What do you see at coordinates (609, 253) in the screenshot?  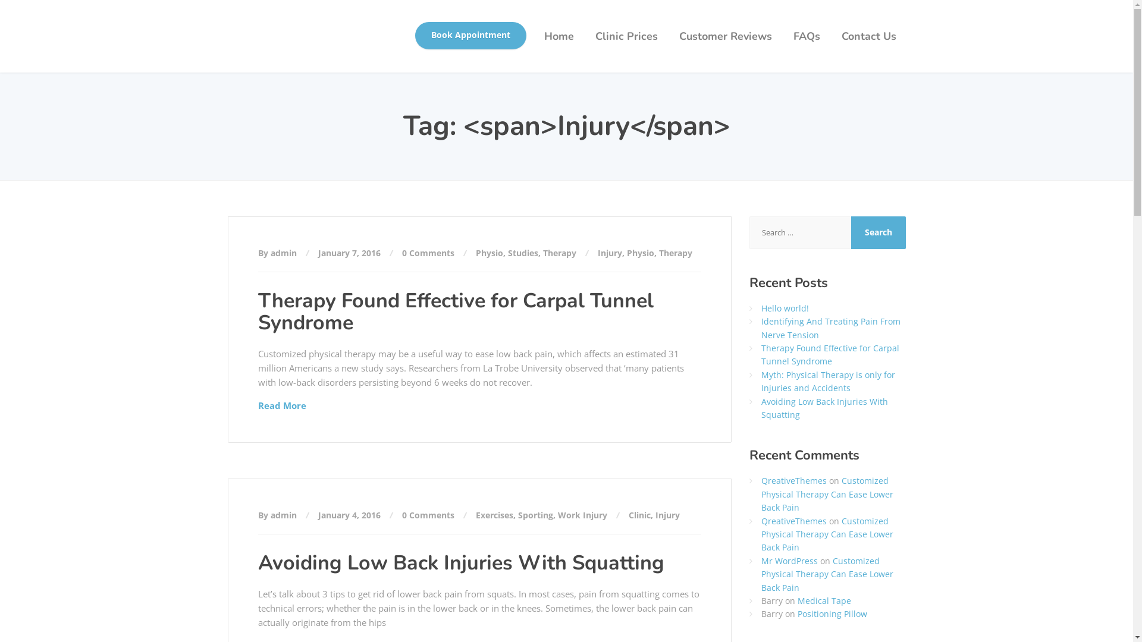 I see `Injury` at bounding box center [609, 253].